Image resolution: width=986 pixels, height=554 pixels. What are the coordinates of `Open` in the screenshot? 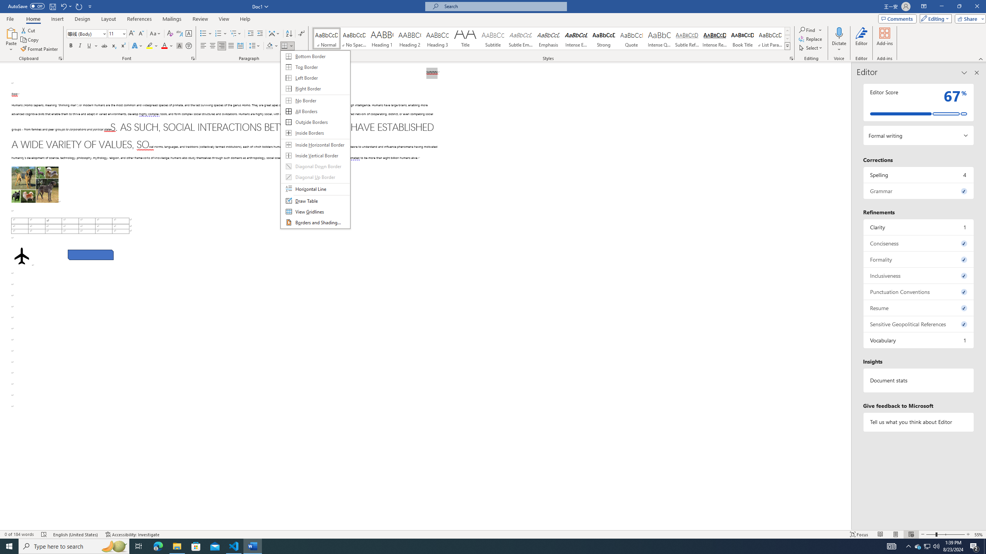 It's located at (123, 33).